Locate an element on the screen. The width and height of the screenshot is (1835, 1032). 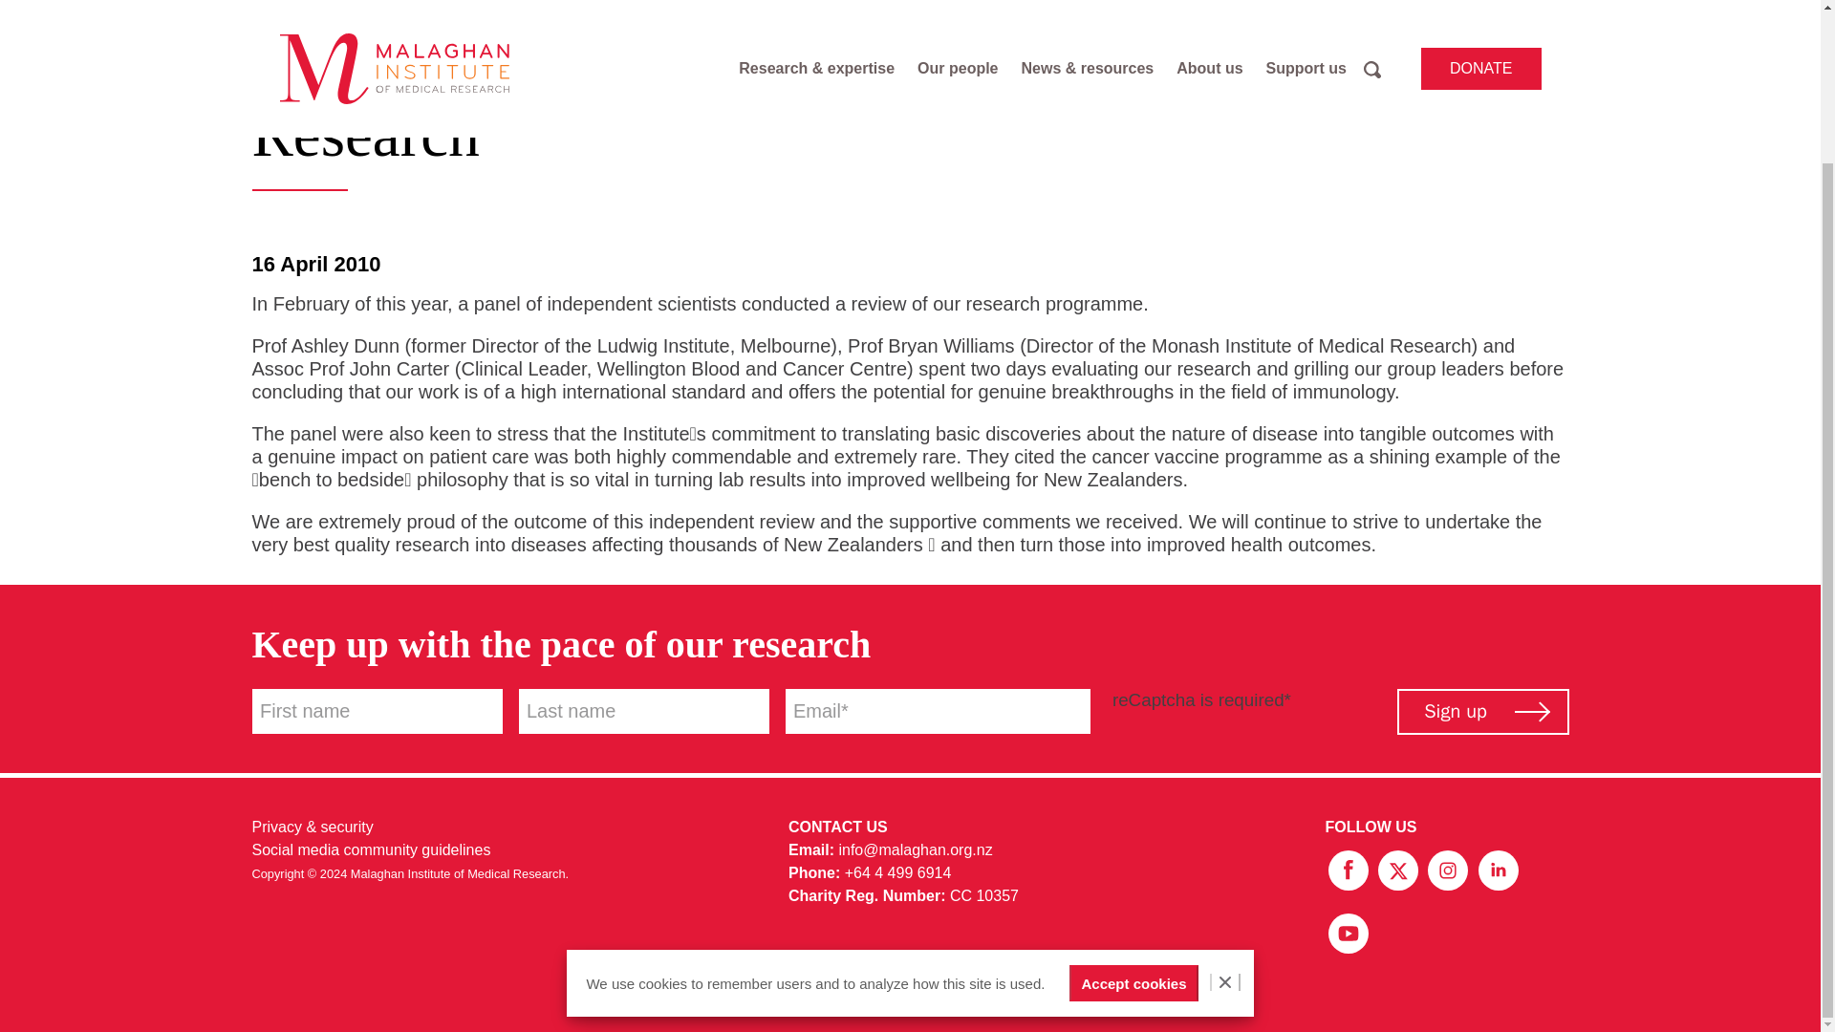
Accept cookies is located at coordinates (1133, 803).